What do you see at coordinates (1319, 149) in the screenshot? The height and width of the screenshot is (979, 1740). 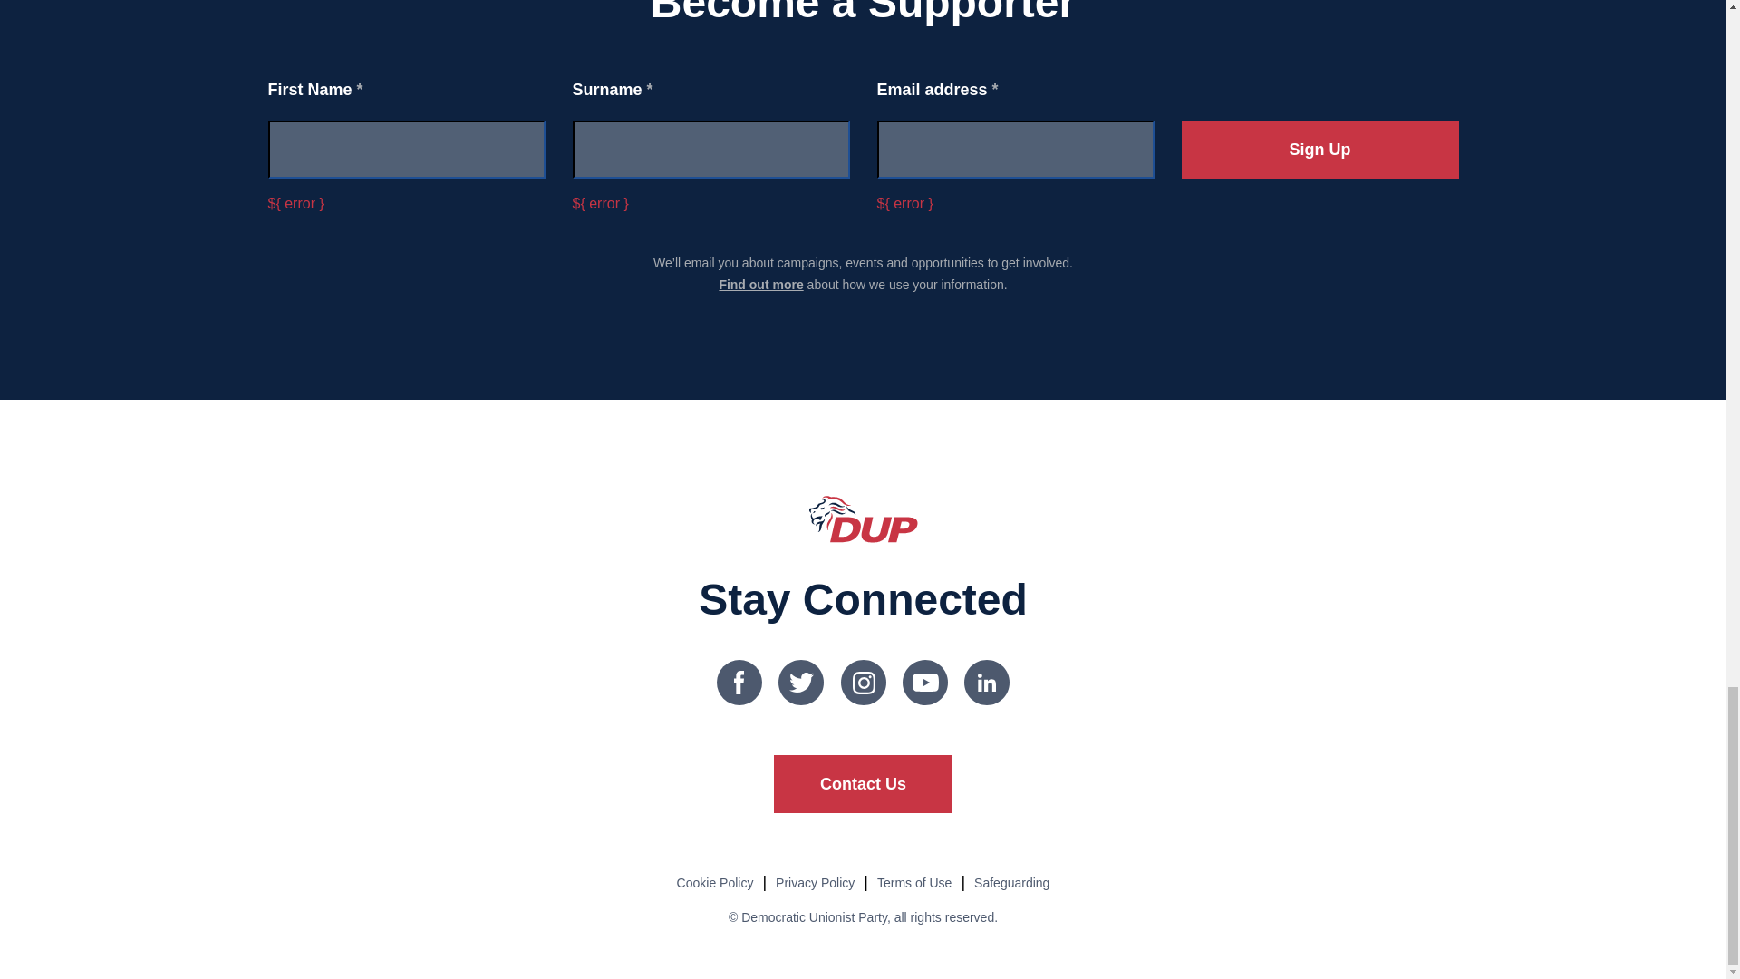 I see `Sign Up` at bounding box center [1319, 149].